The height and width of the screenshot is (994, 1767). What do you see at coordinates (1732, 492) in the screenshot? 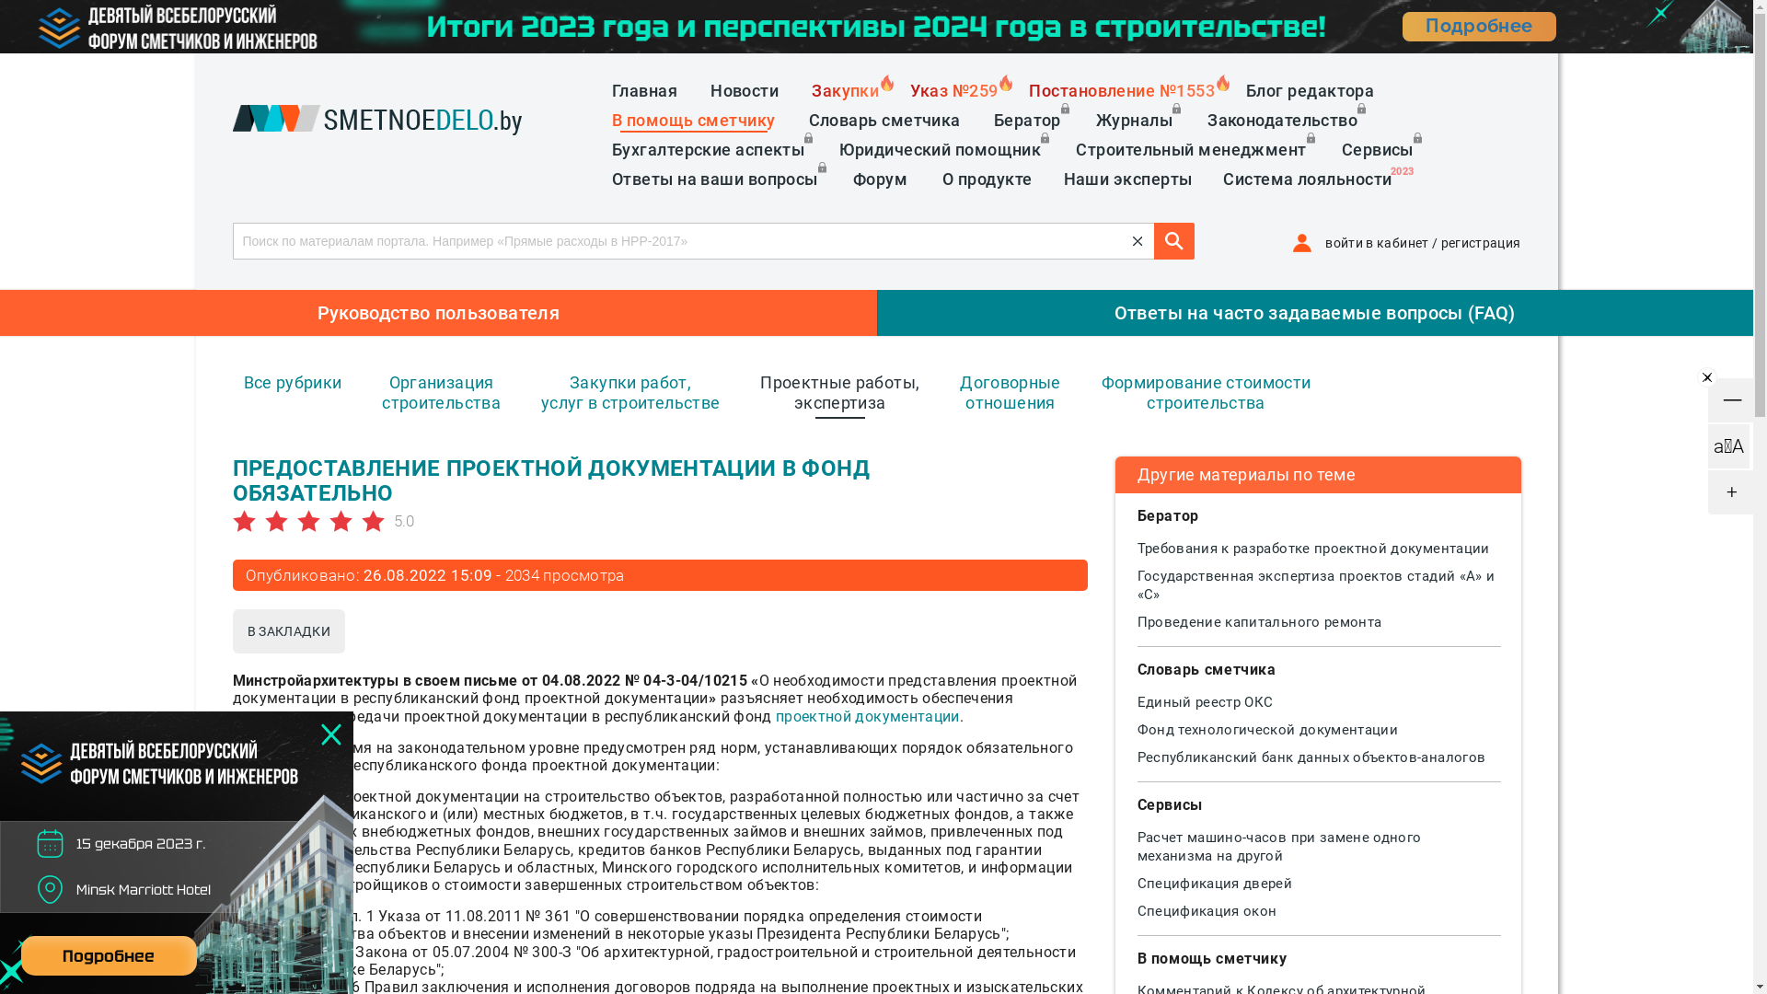
I see `+` at bounding box center [1732, 492].